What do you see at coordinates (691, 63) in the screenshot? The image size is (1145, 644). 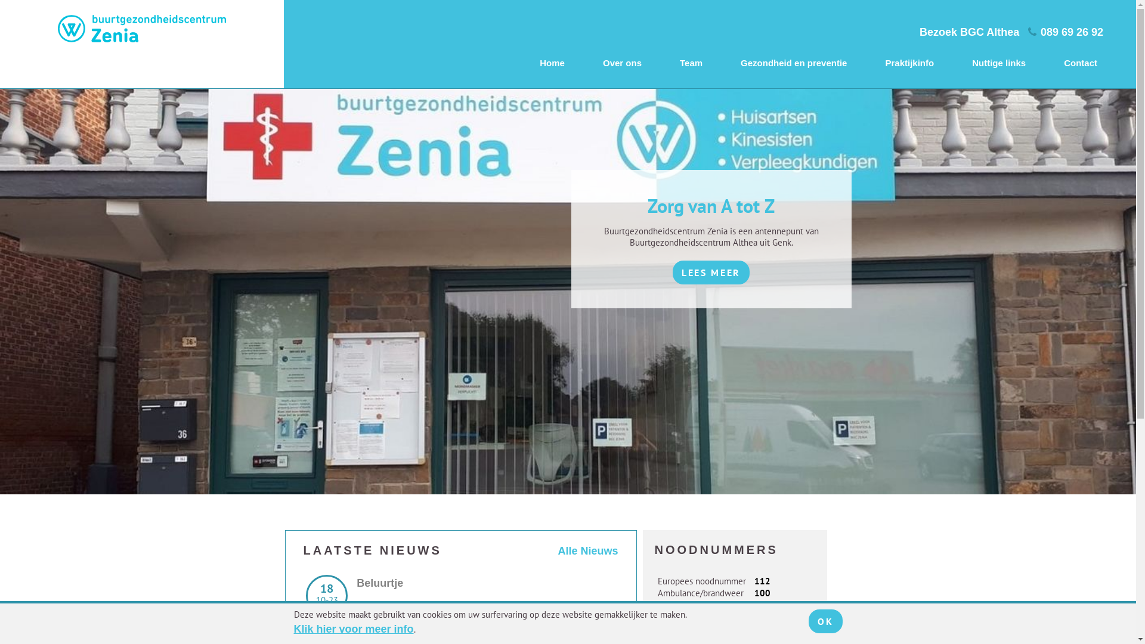 I see `Team` at bounding box center [691, 63].